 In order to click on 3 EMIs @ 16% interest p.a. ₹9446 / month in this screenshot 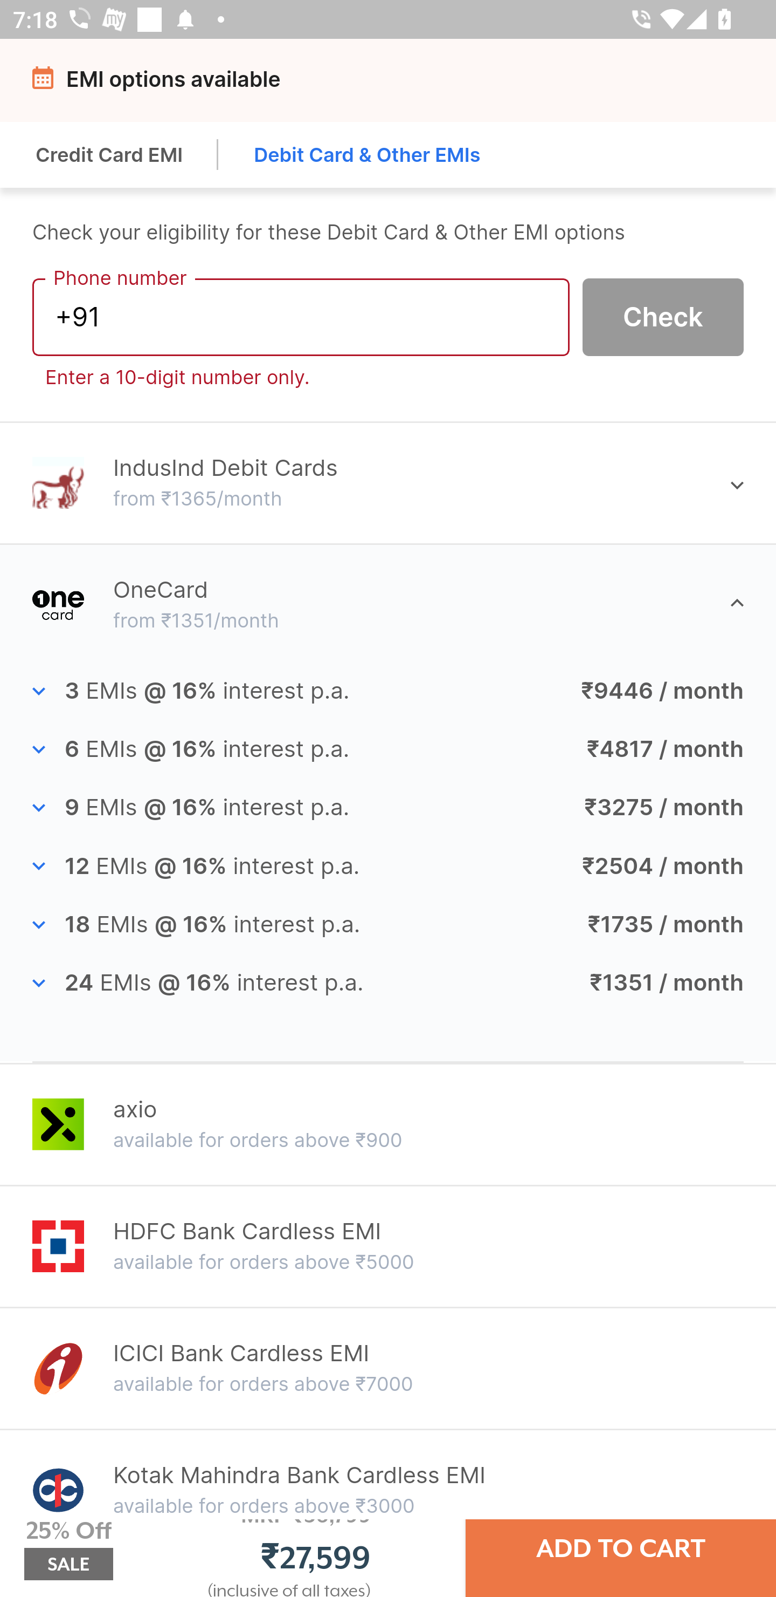, I will do `click(388, 692)`.